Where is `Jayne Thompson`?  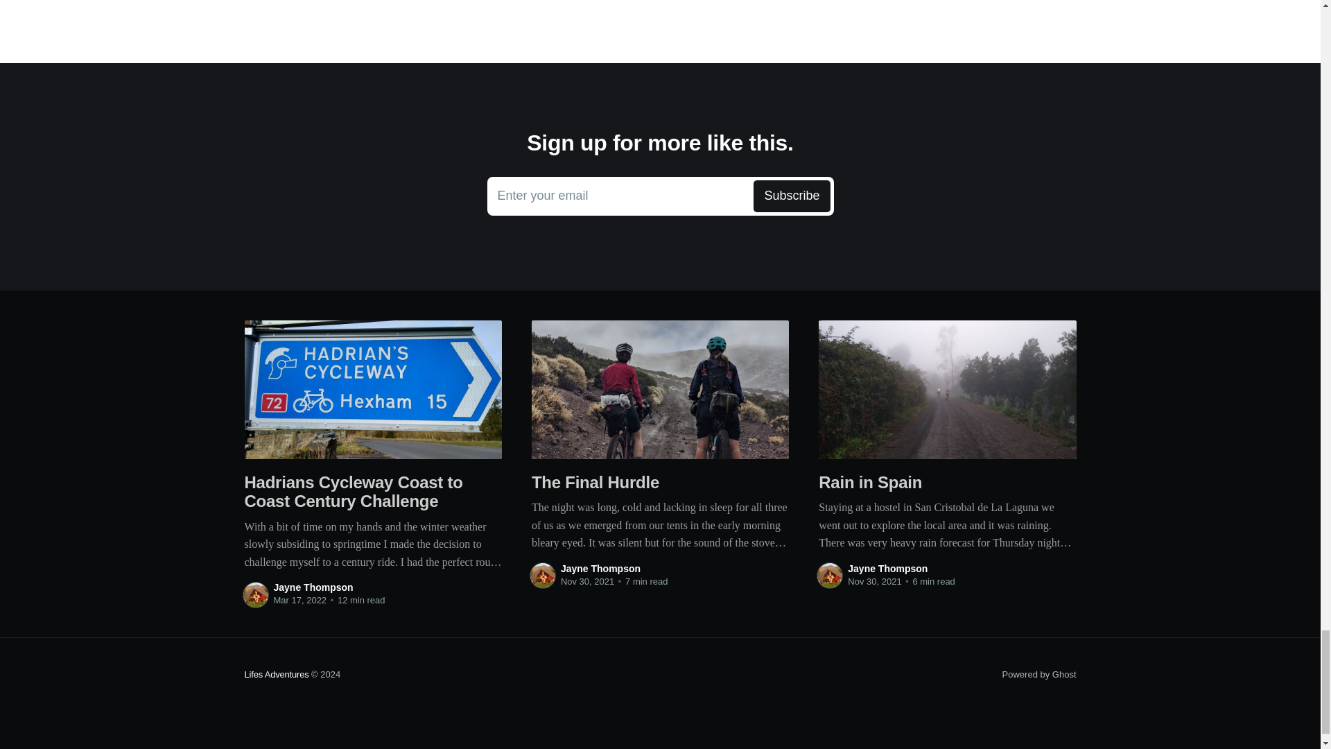 Jayne Thompson is located at coordinates (887, 569).